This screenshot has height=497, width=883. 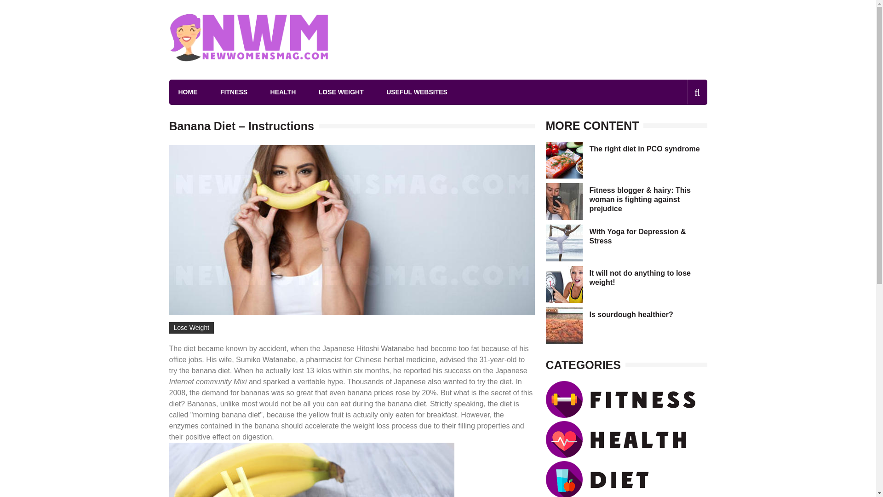 I want to click on HEALTH, so click(x=283, y=92).